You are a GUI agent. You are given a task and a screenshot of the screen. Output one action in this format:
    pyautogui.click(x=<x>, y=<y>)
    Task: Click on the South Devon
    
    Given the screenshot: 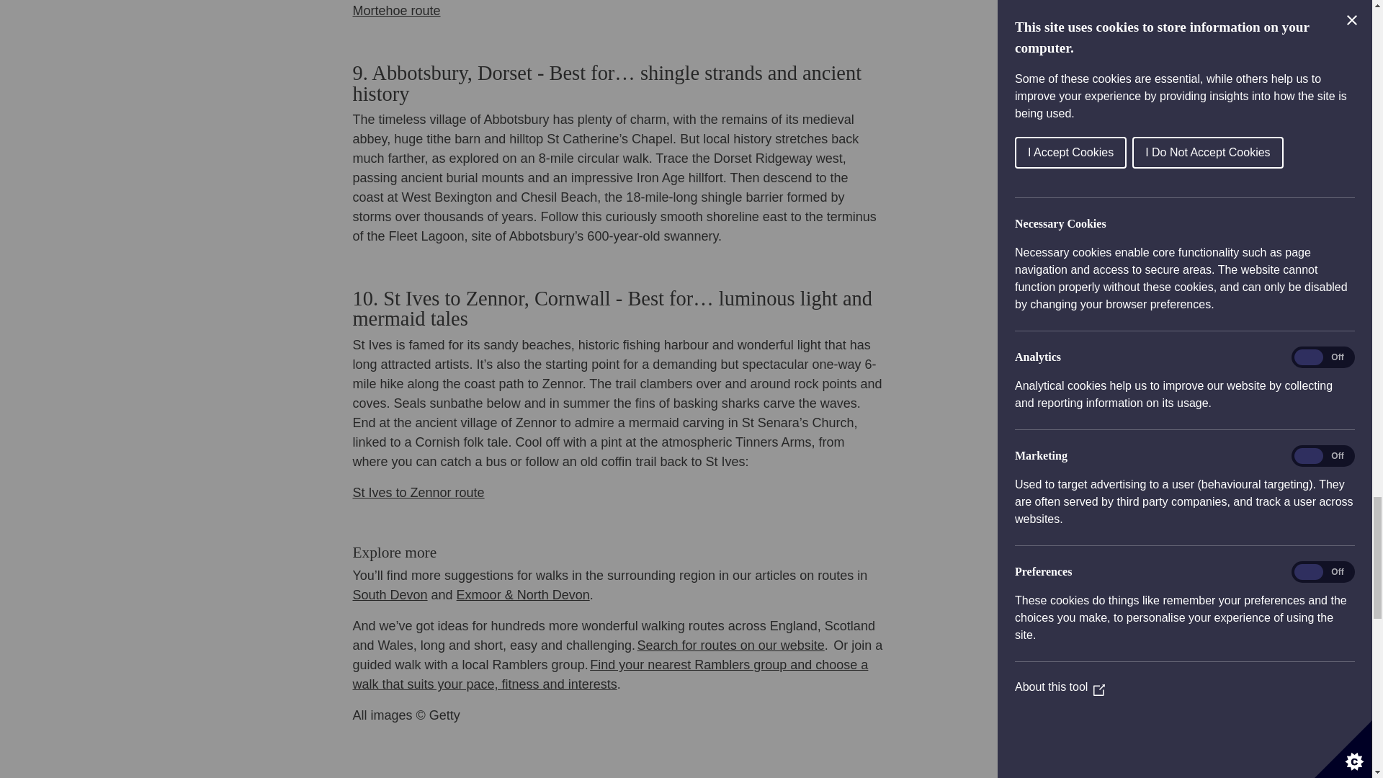 What is the action you would take?
    pyautogui.click(x=390, y=595)
    